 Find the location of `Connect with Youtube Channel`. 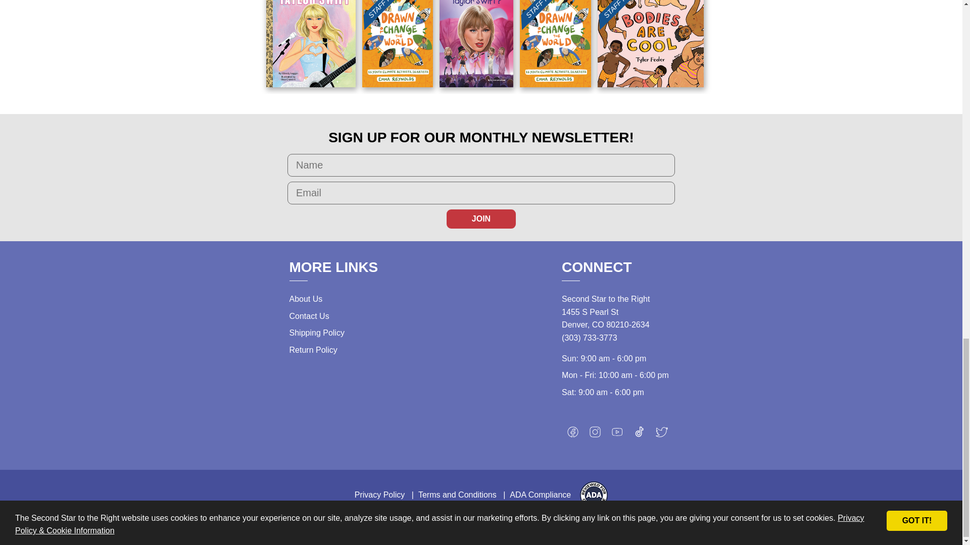

Connect with Youtube Channel is located at coordinates (617, 434).